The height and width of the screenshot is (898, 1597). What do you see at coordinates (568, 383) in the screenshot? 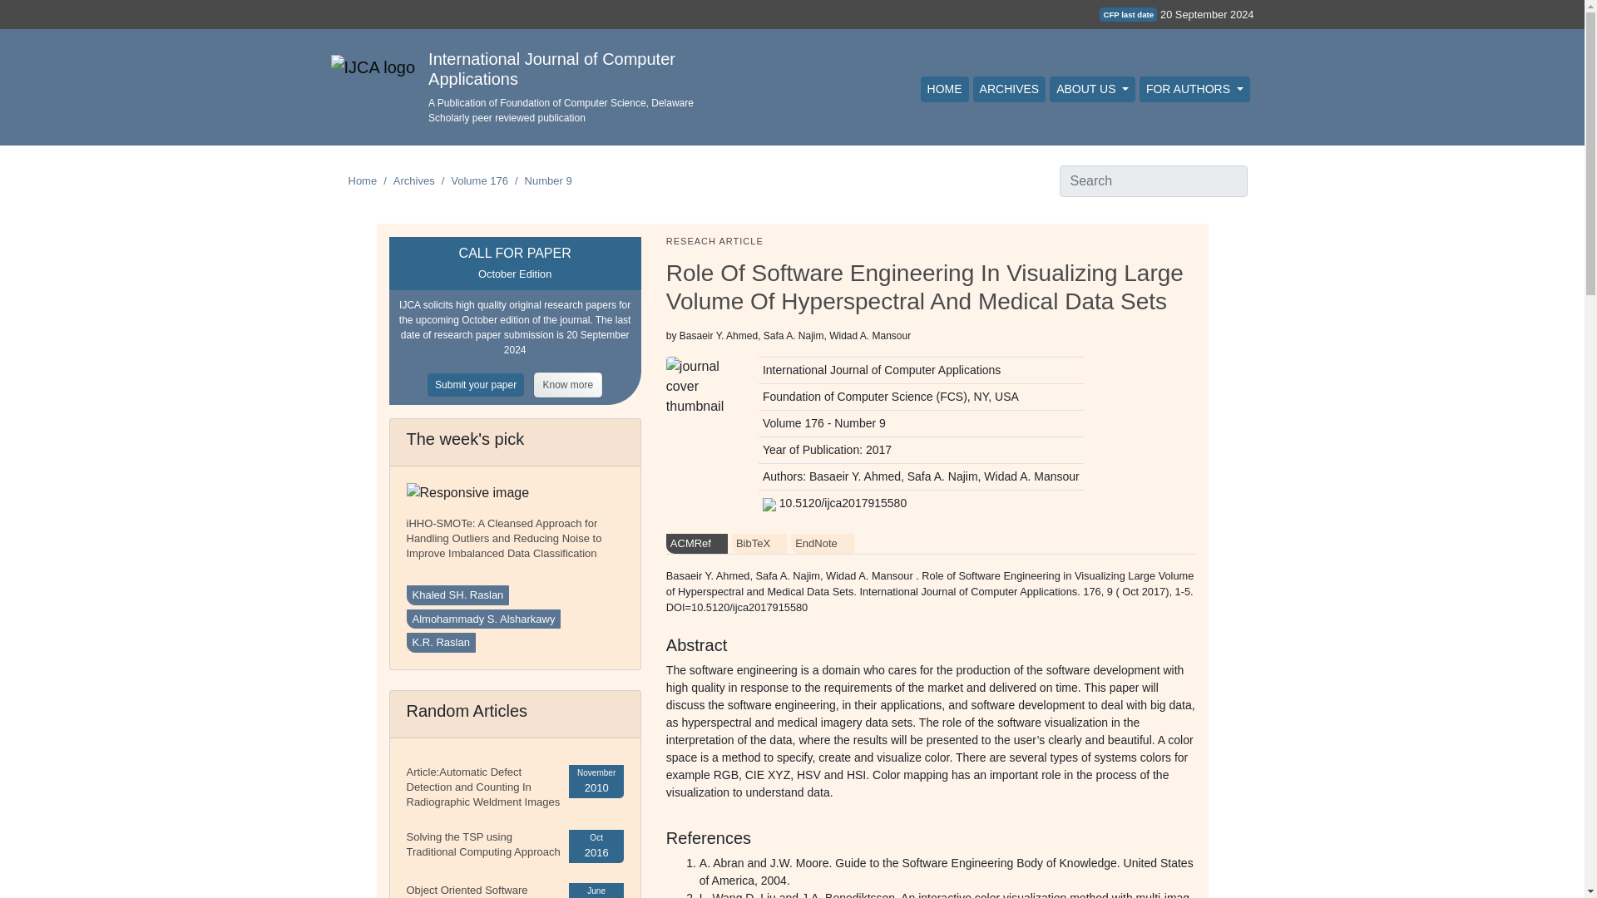
I see `Know more` at bounding box center [568, 383].